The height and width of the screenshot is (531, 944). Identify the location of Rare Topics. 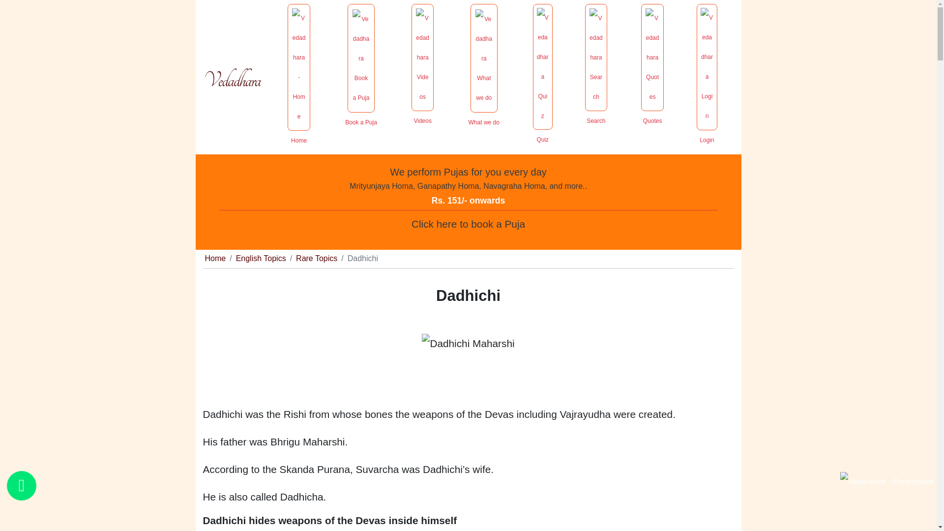
(317, 258).